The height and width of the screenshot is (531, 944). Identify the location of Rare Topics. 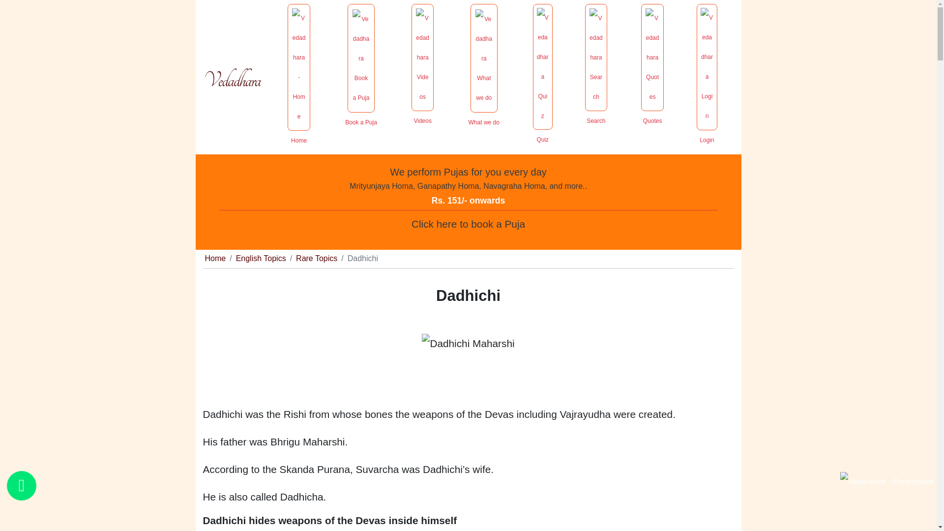
(317, 258).